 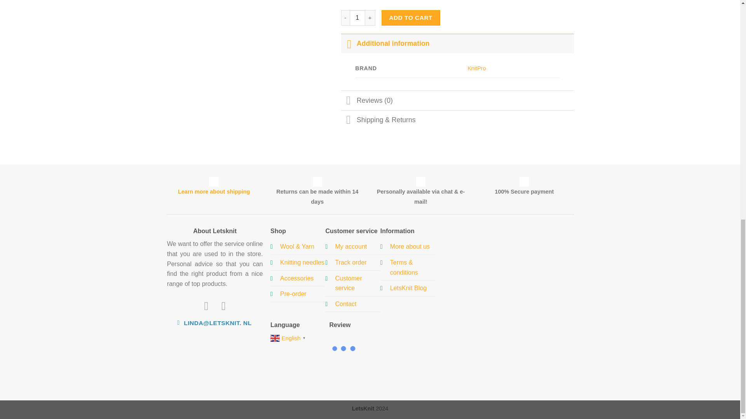 What do you see at coordinates (458, 43) in the screenshot?
I see `Additional information` at bounding box center [458, 43].